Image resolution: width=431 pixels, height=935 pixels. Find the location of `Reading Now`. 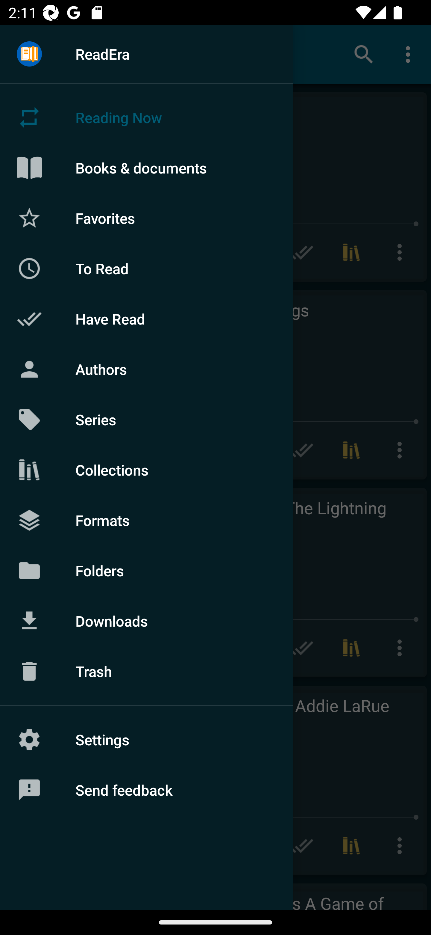

Reading Now is located at coordinates (147, 117).